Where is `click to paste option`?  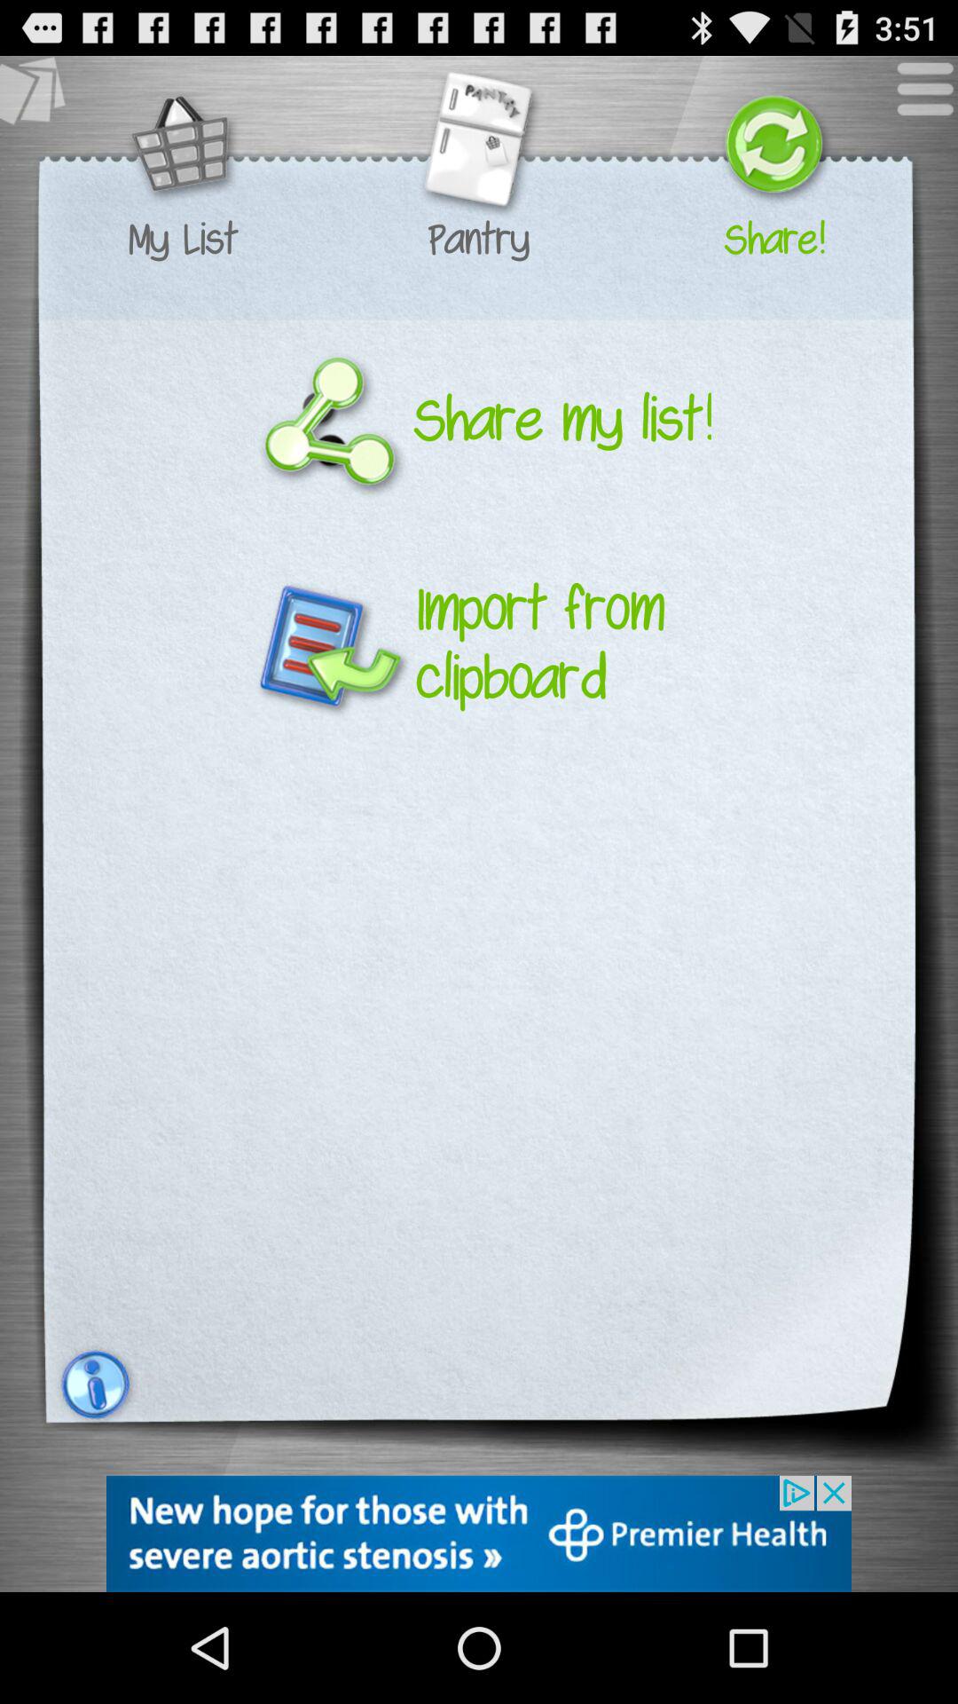
click to paste option is located at coordinates (42, 98).